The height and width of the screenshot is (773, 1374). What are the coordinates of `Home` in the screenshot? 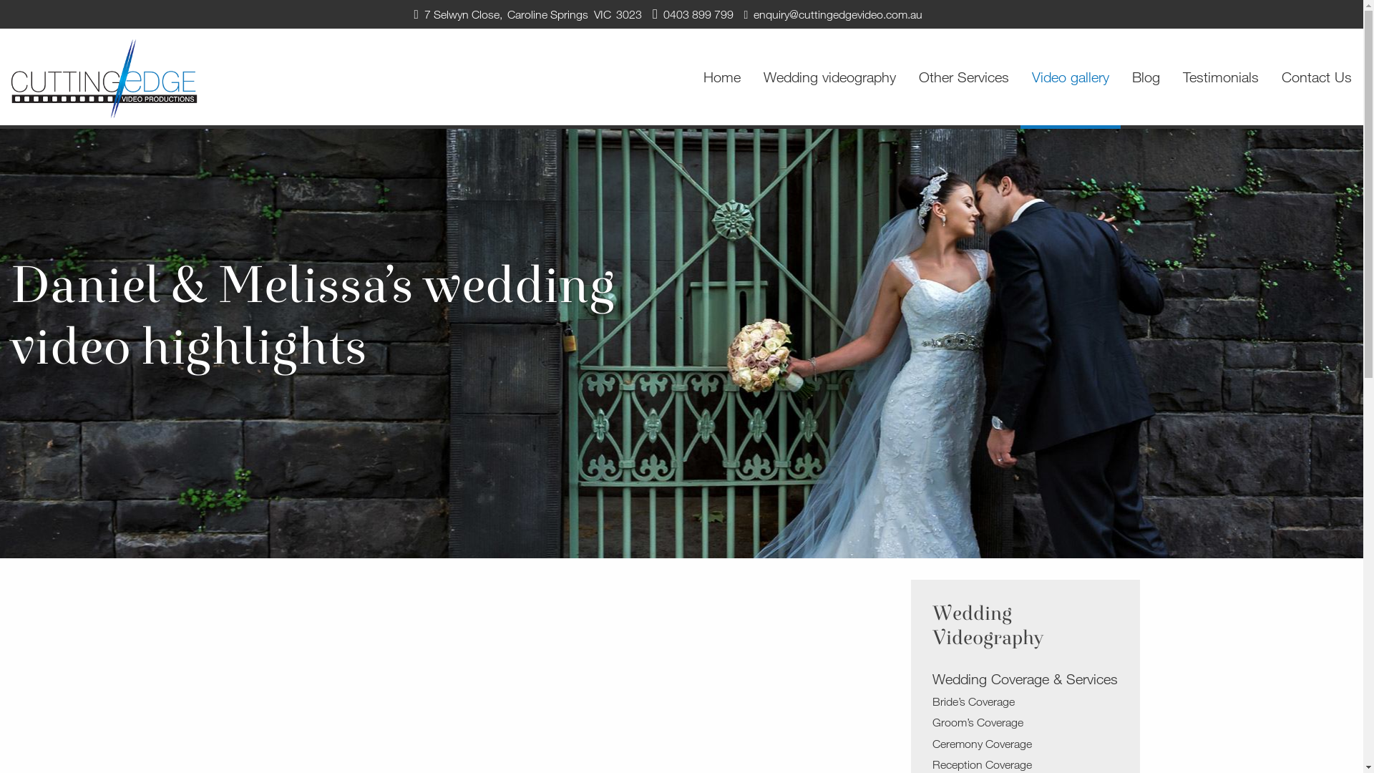 It's located at (722, 79).